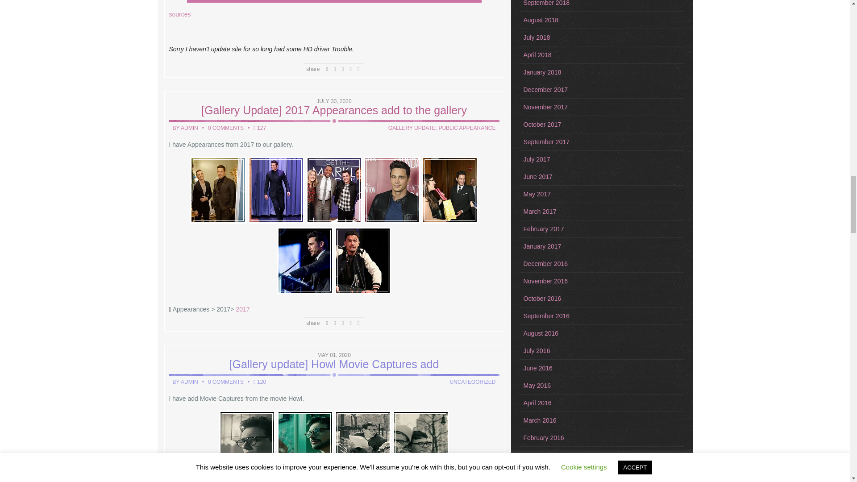  What do you see at coordinates (179, 14) in the screenshot?
I see `sources` at bounding box center [179, 14].